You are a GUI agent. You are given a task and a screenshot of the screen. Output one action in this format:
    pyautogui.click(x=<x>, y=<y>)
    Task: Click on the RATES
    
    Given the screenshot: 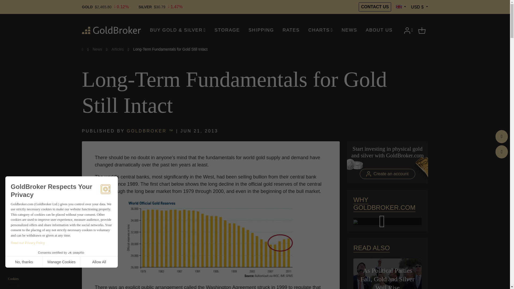 What is the action you would take?
    pyautogui.click(x=291, y=30)
    